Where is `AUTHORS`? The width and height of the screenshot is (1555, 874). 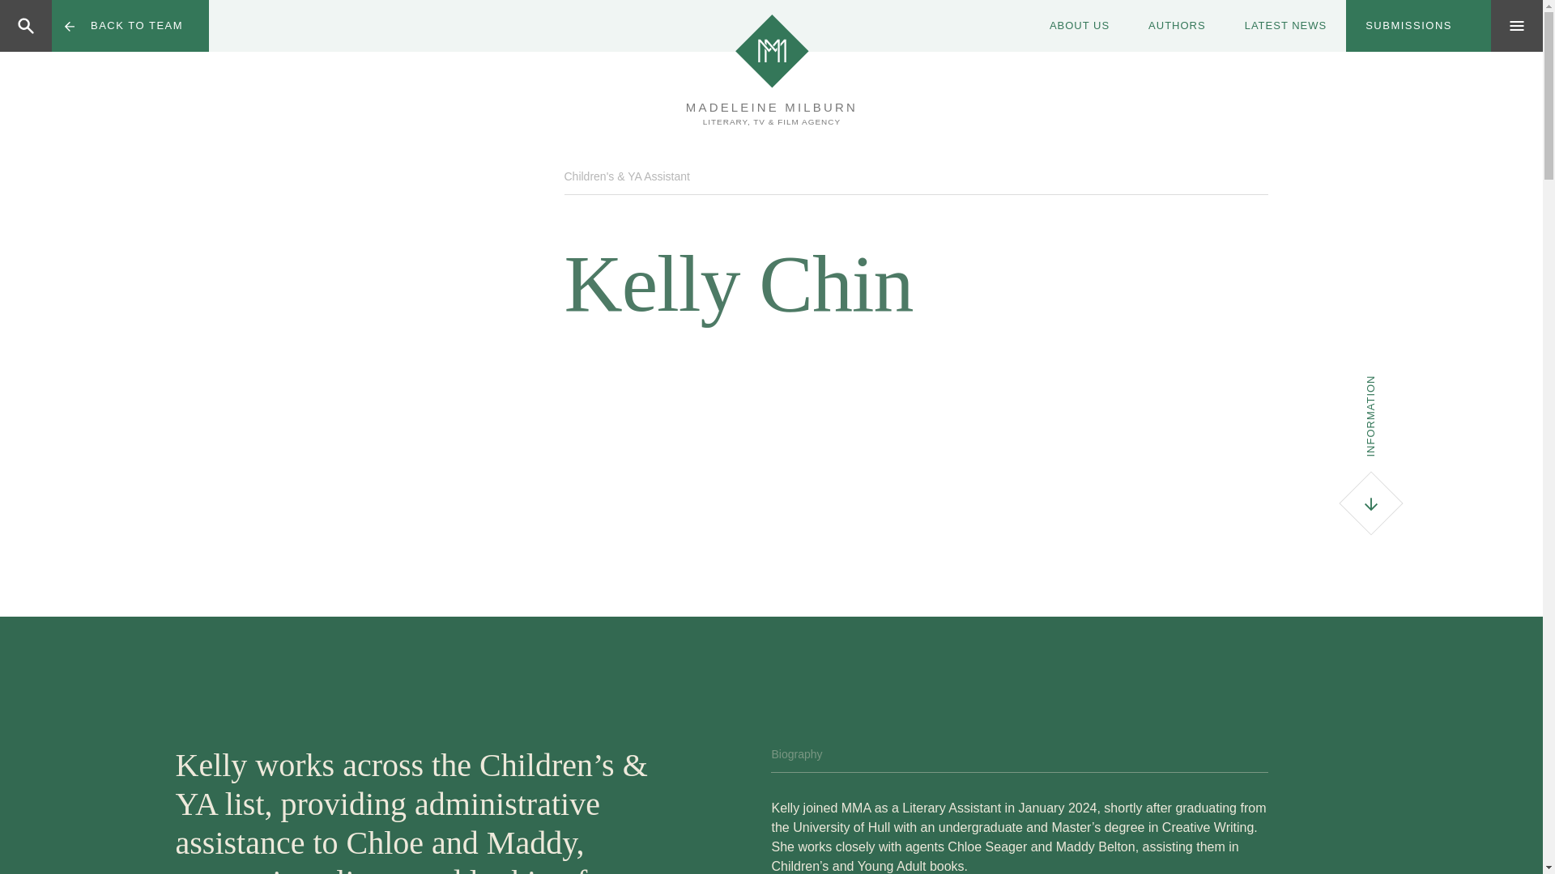
AUTHORS is located at coordinates (1176, 26).